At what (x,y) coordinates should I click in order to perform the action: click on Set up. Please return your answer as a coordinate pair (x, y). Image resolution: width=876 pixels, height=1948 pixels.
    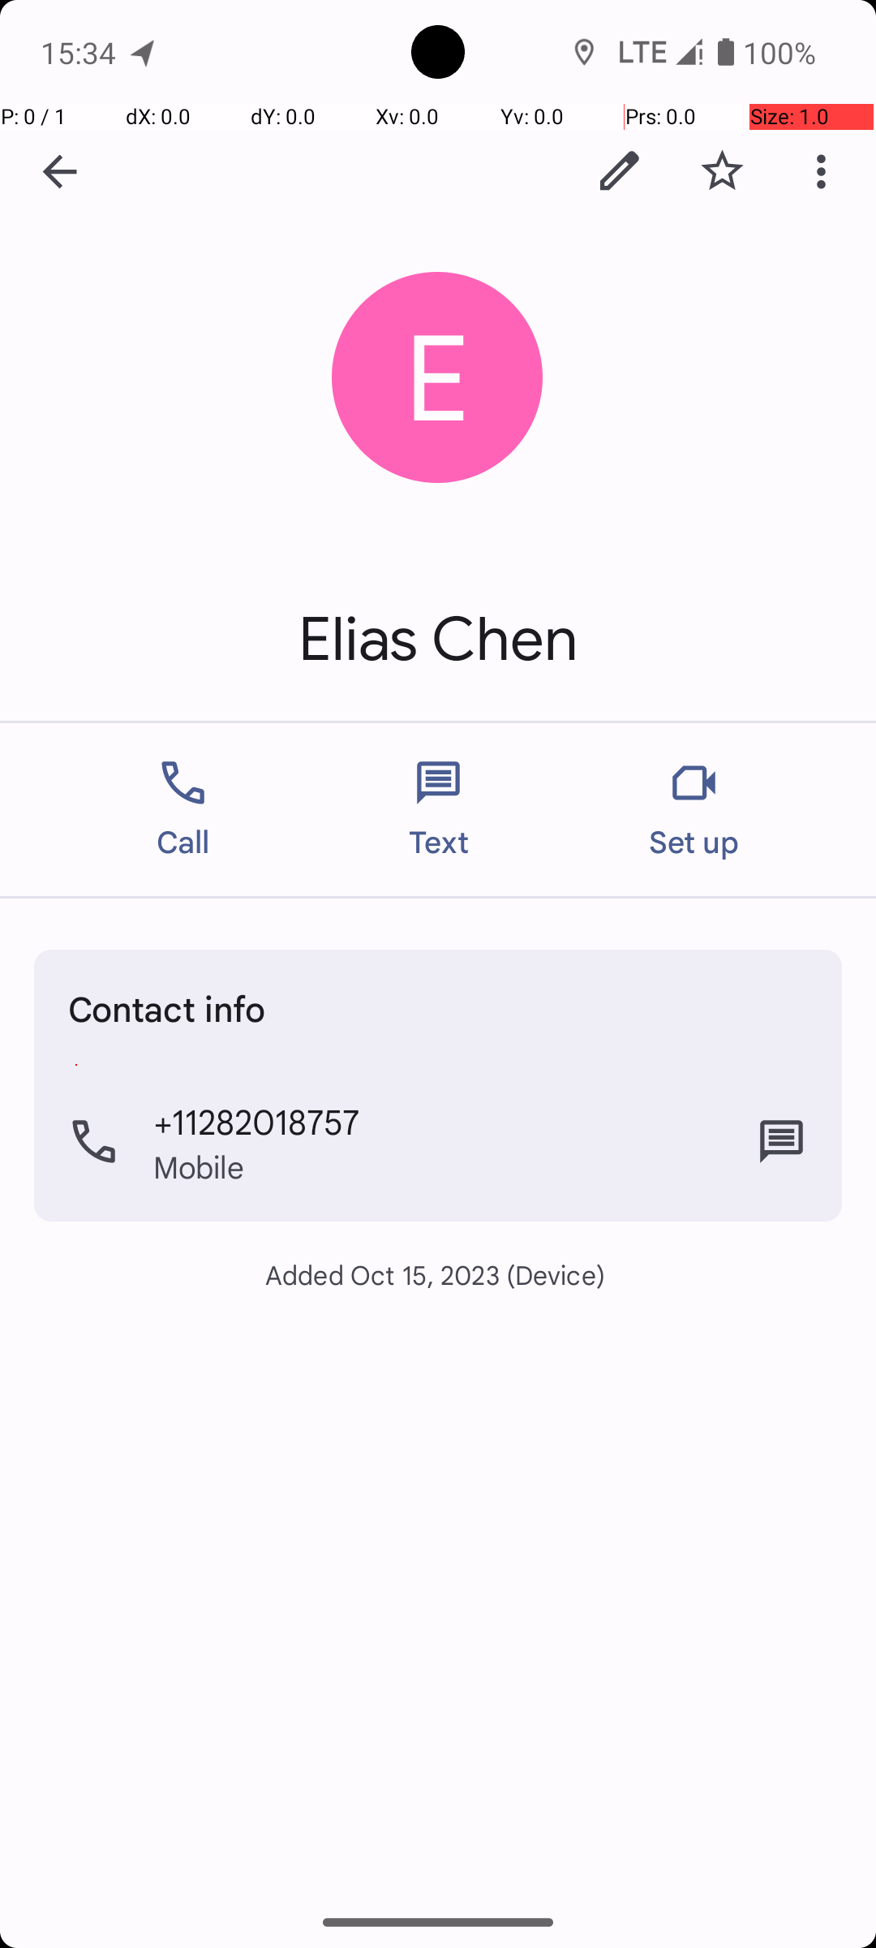
    Looking at the image, I should click on (694, 810).